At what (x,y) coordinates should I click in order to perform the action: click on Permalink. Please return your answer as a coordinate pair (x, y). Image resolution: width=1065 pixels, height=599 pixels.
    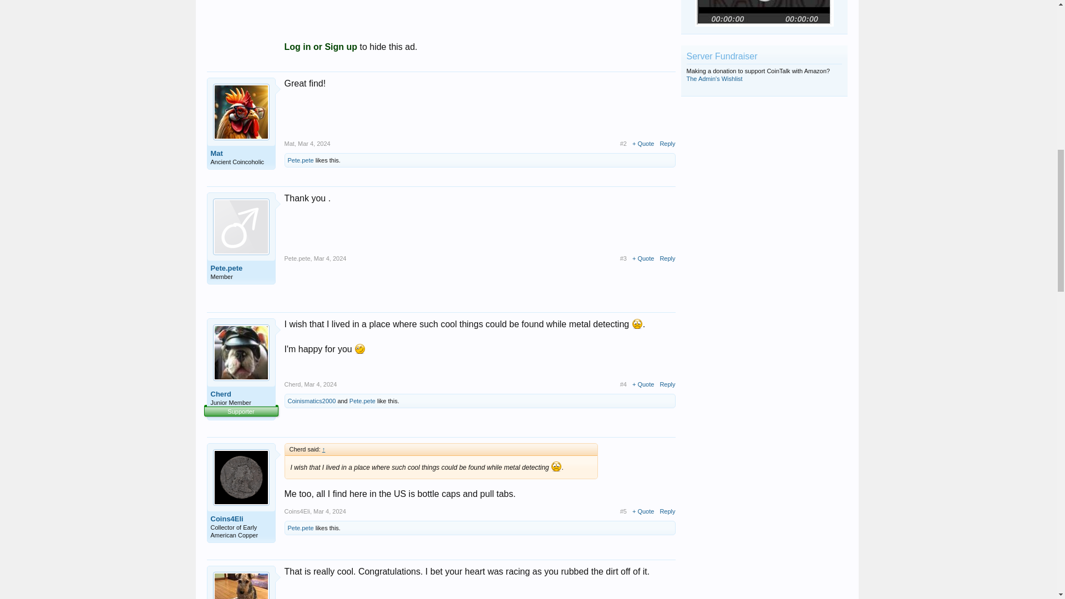
    Looking at the image, I should click on (331, 258).